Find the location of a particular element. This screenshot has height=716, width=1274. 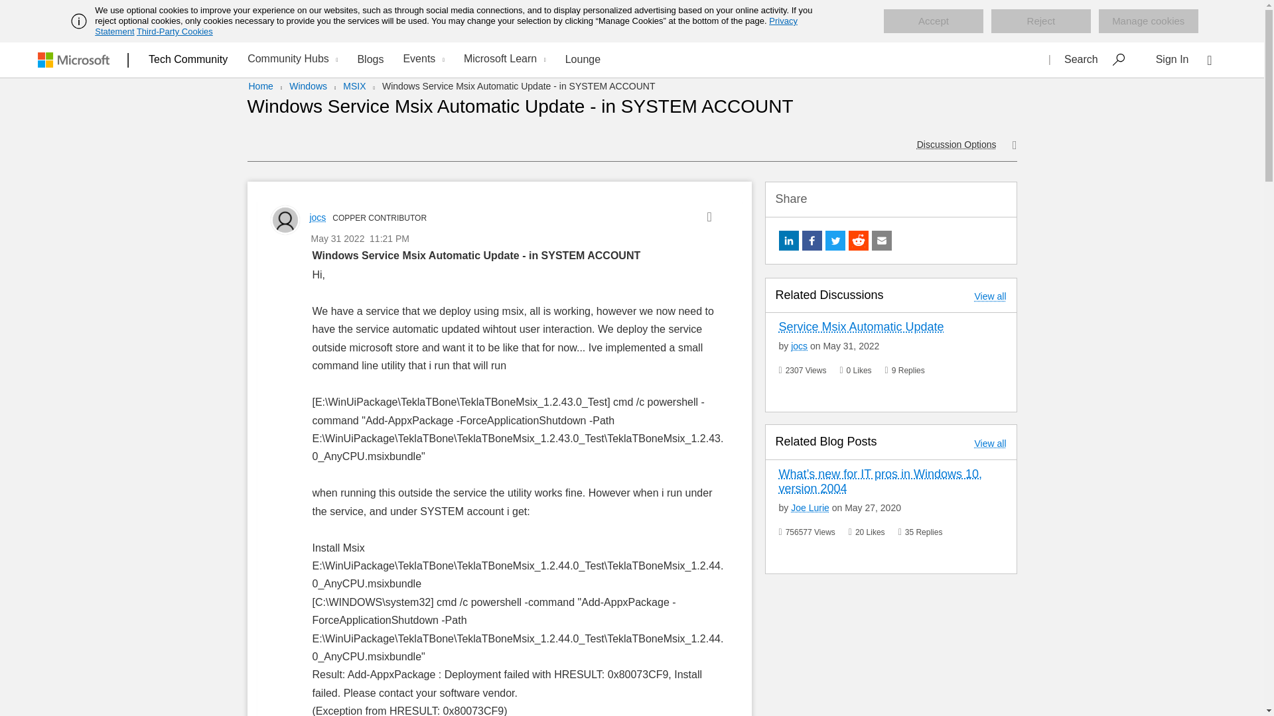

Community Hubs is located at coordinates (291, 60).